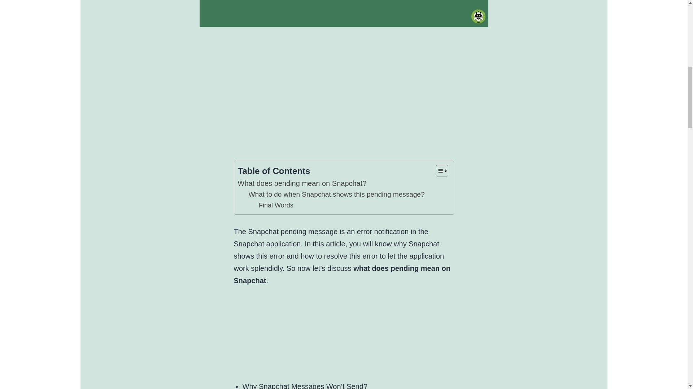 Image resolution: width=693 pixels, height=389 pixels. Describe the element at coordinates (336, 194) in the screenshot. I see `What to do when Snapchat shows this pending message?` at that location.